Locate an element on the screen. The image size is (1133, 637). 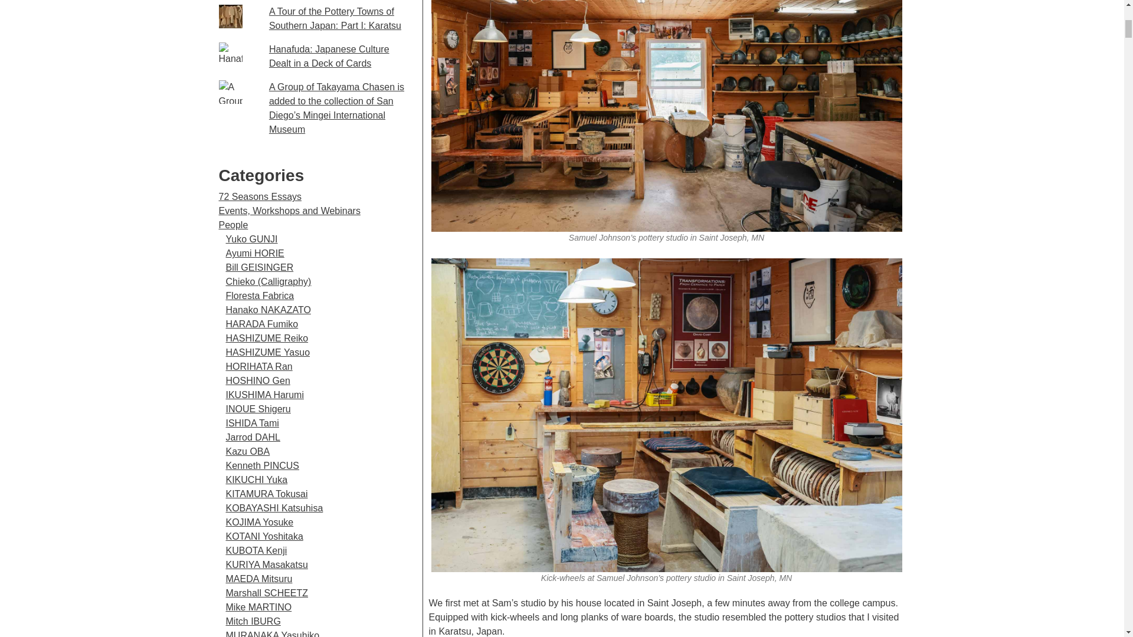
Ayumi HORIE is located at coordinates (255, 254).